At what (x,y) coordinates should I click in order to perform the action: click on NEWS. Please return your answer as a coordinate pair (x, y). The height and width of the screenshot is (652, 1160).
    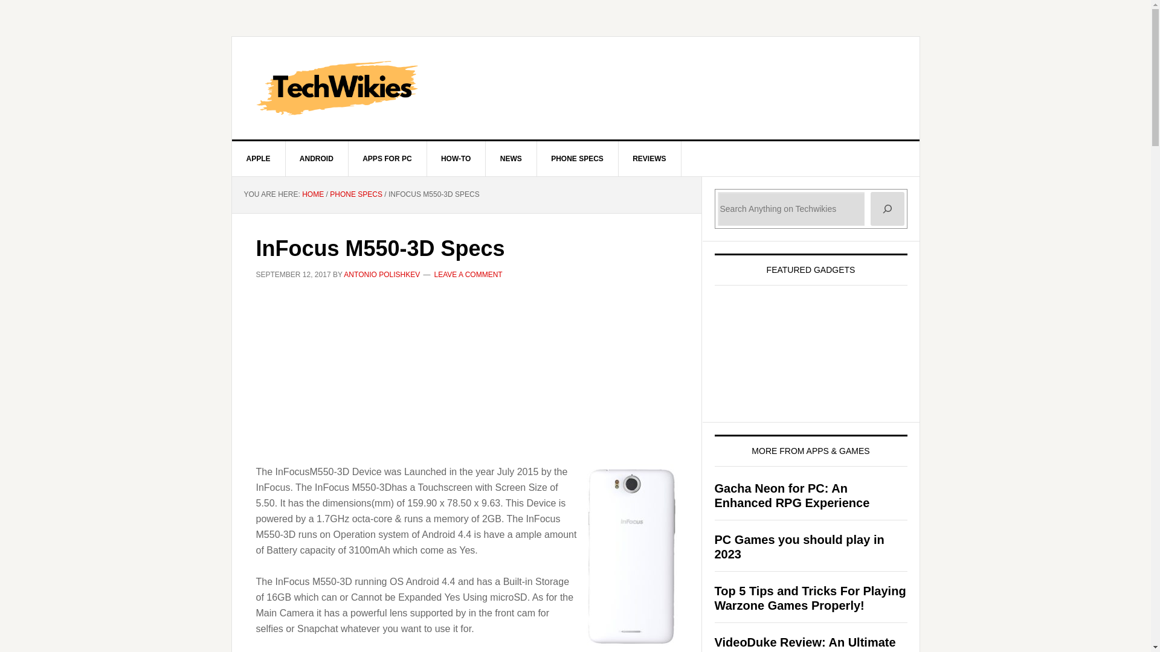
    Looking at the image, I should click on (511, 158).